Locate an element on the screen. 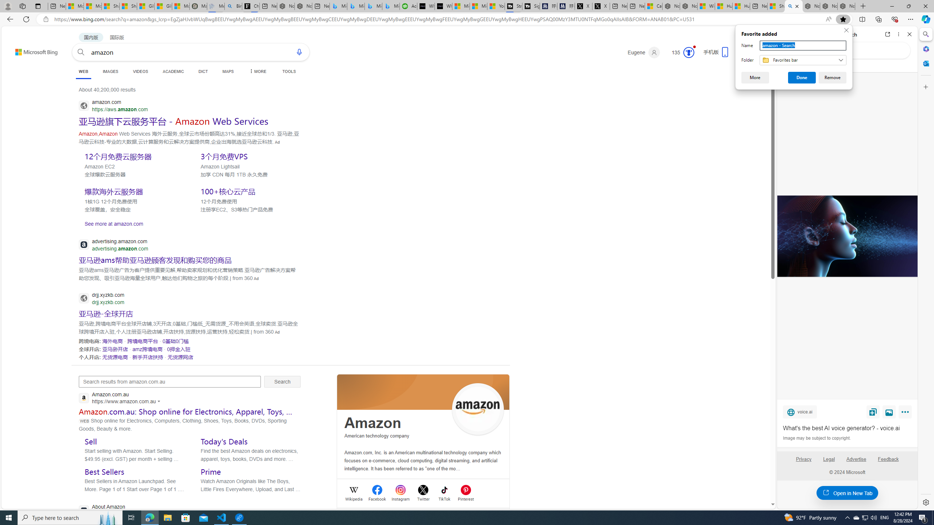 The image size is (934, 525). See more images of Amazon is located at coordinates (478, 410).